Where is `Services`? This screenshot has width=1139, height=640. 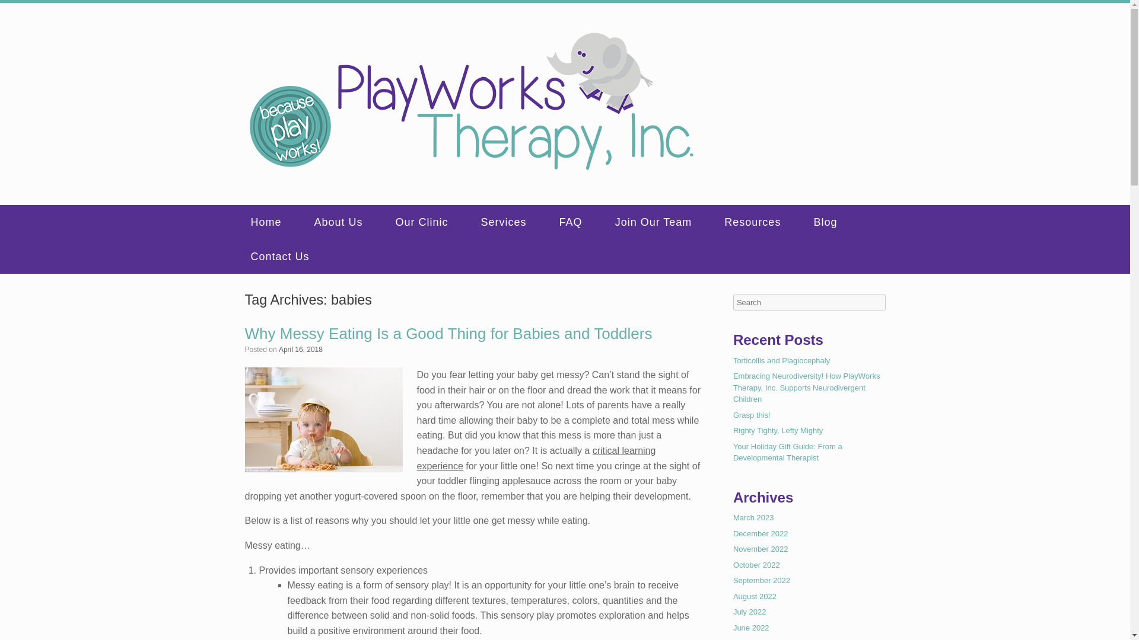 Services is located at coordinates (514, 222).